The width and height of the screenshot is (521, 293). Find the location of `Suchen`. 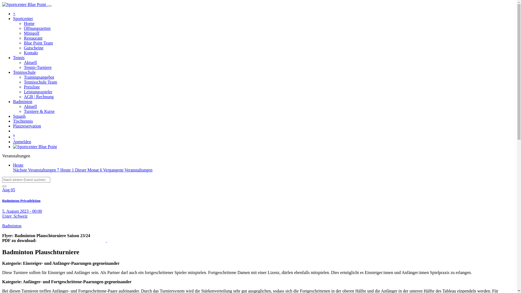

Suchen is located at coordinates (4, 186).